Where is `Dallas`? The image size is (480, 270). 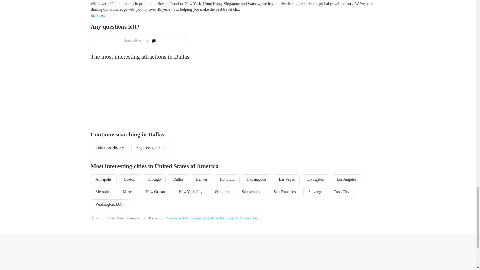 Dallas is located at coordinates (158, 218).